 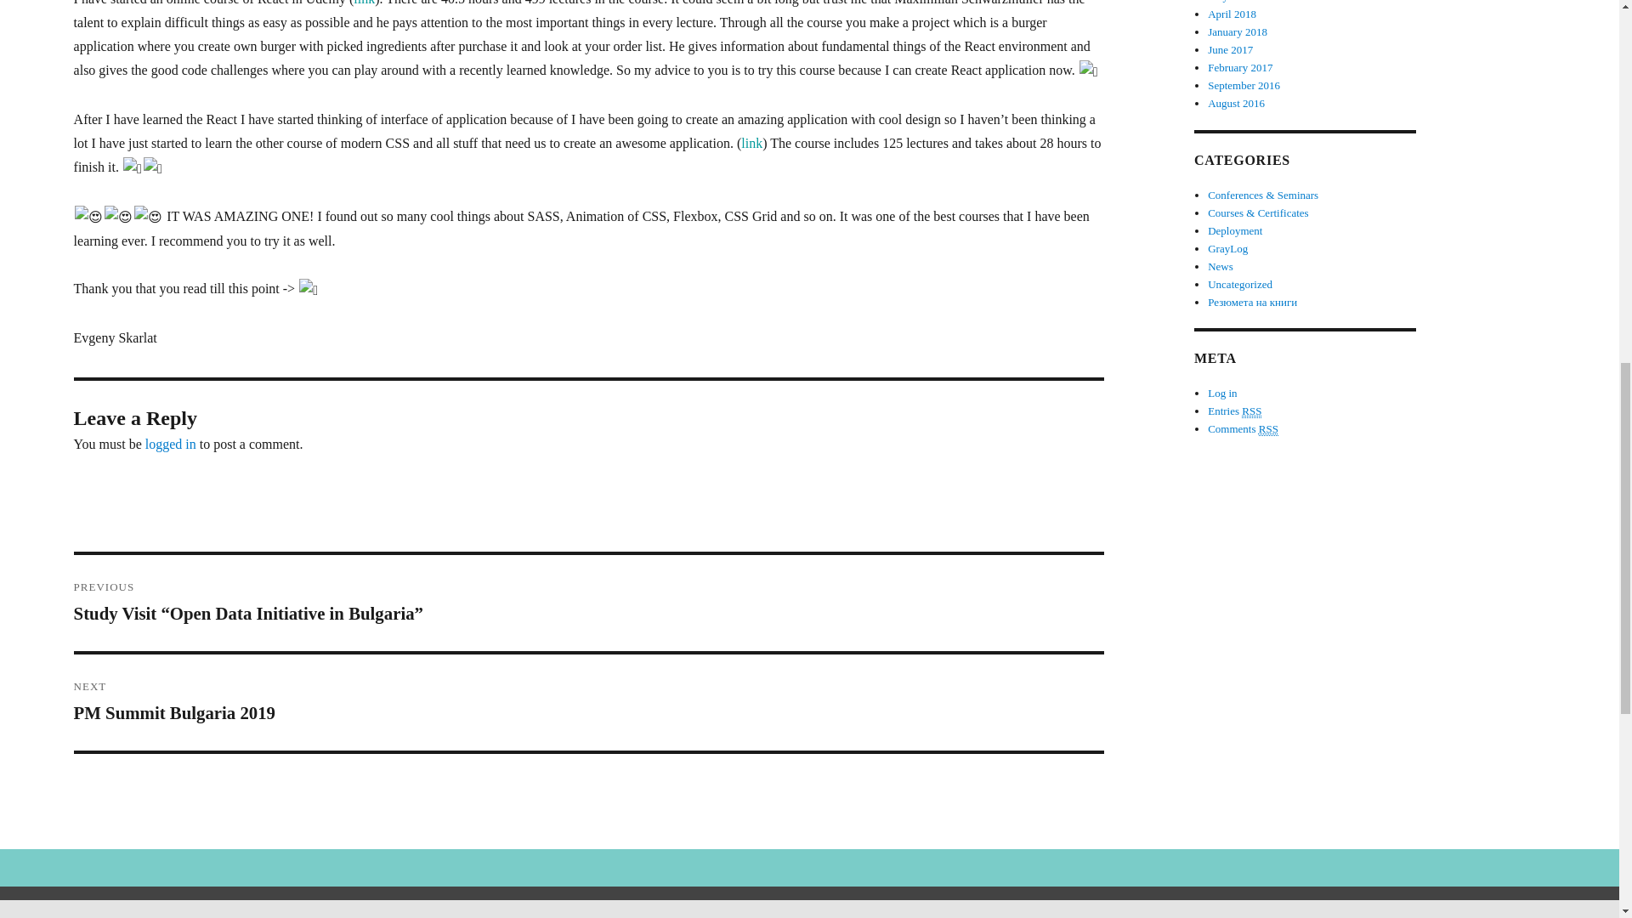 I want to click on link, so click(x=1230, y=2).